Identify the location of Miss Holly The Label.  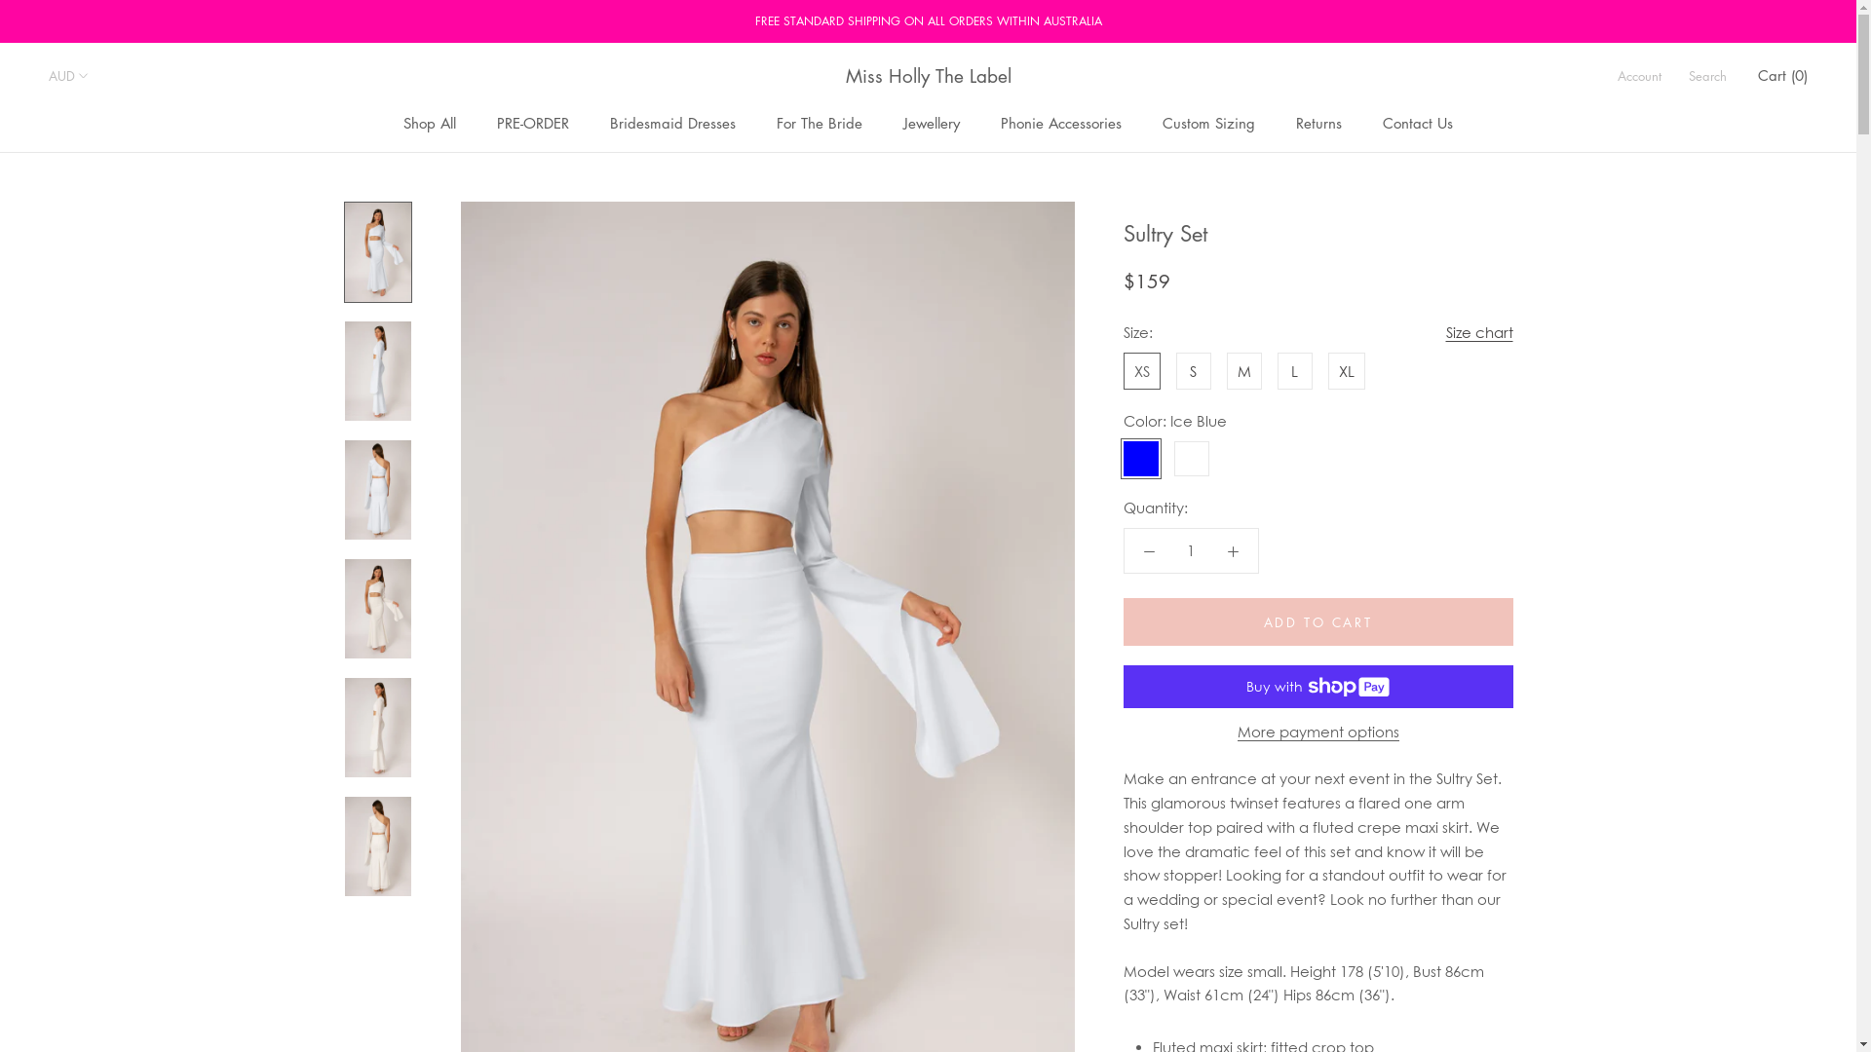
(929, 76).